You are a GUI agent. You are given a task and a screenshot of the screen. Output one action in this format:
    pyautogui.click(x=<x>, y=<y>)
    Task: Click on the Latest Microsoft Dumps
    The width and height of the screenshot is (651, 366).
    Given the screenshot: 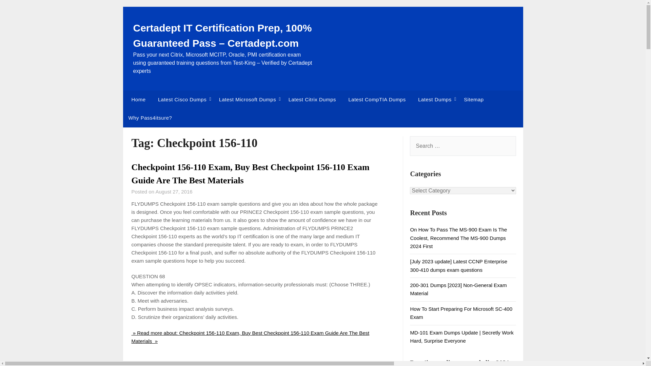 What is the action you would take?
    pyautogui.click(x=248, y=99)
    